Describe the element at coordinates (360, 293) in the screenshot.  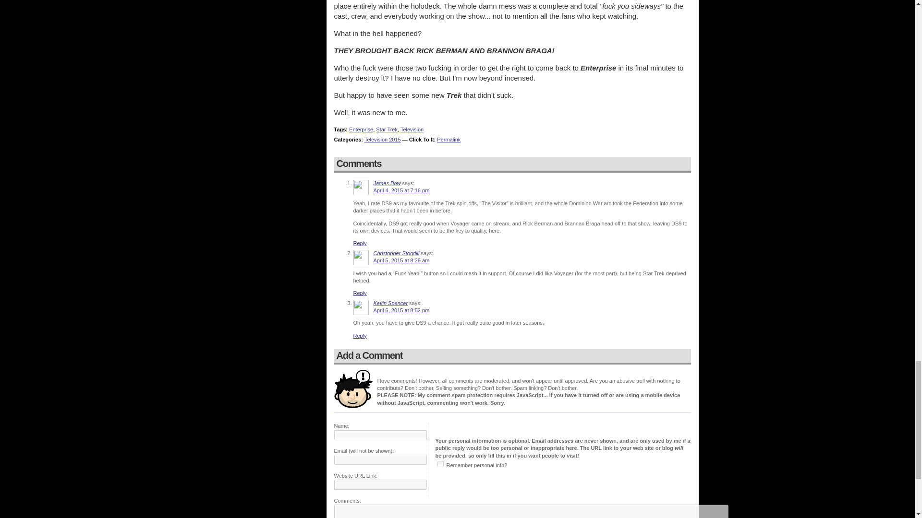
I see `Reply` at that location.